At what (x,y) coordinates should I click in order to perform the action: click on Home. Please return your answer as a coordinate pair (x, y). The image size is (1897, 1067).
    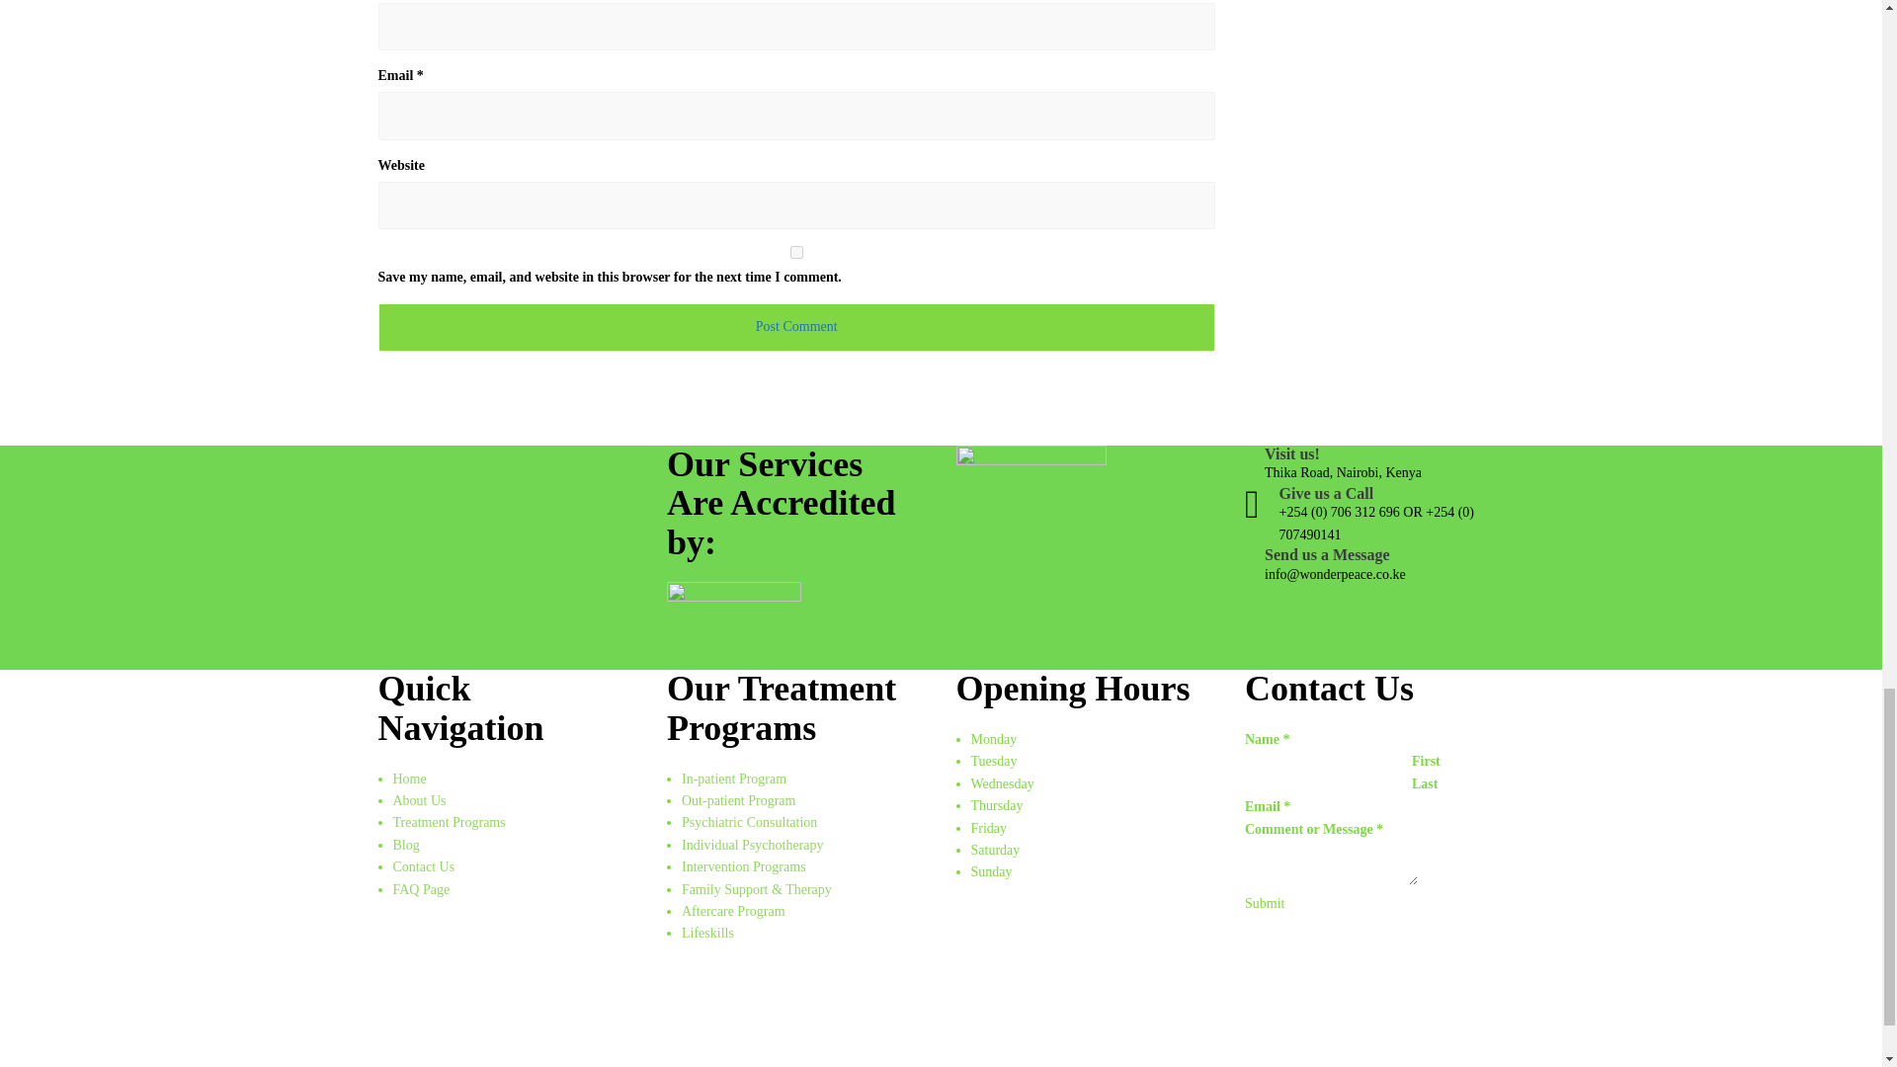
    Looking at the image, I should click on (409, 779).